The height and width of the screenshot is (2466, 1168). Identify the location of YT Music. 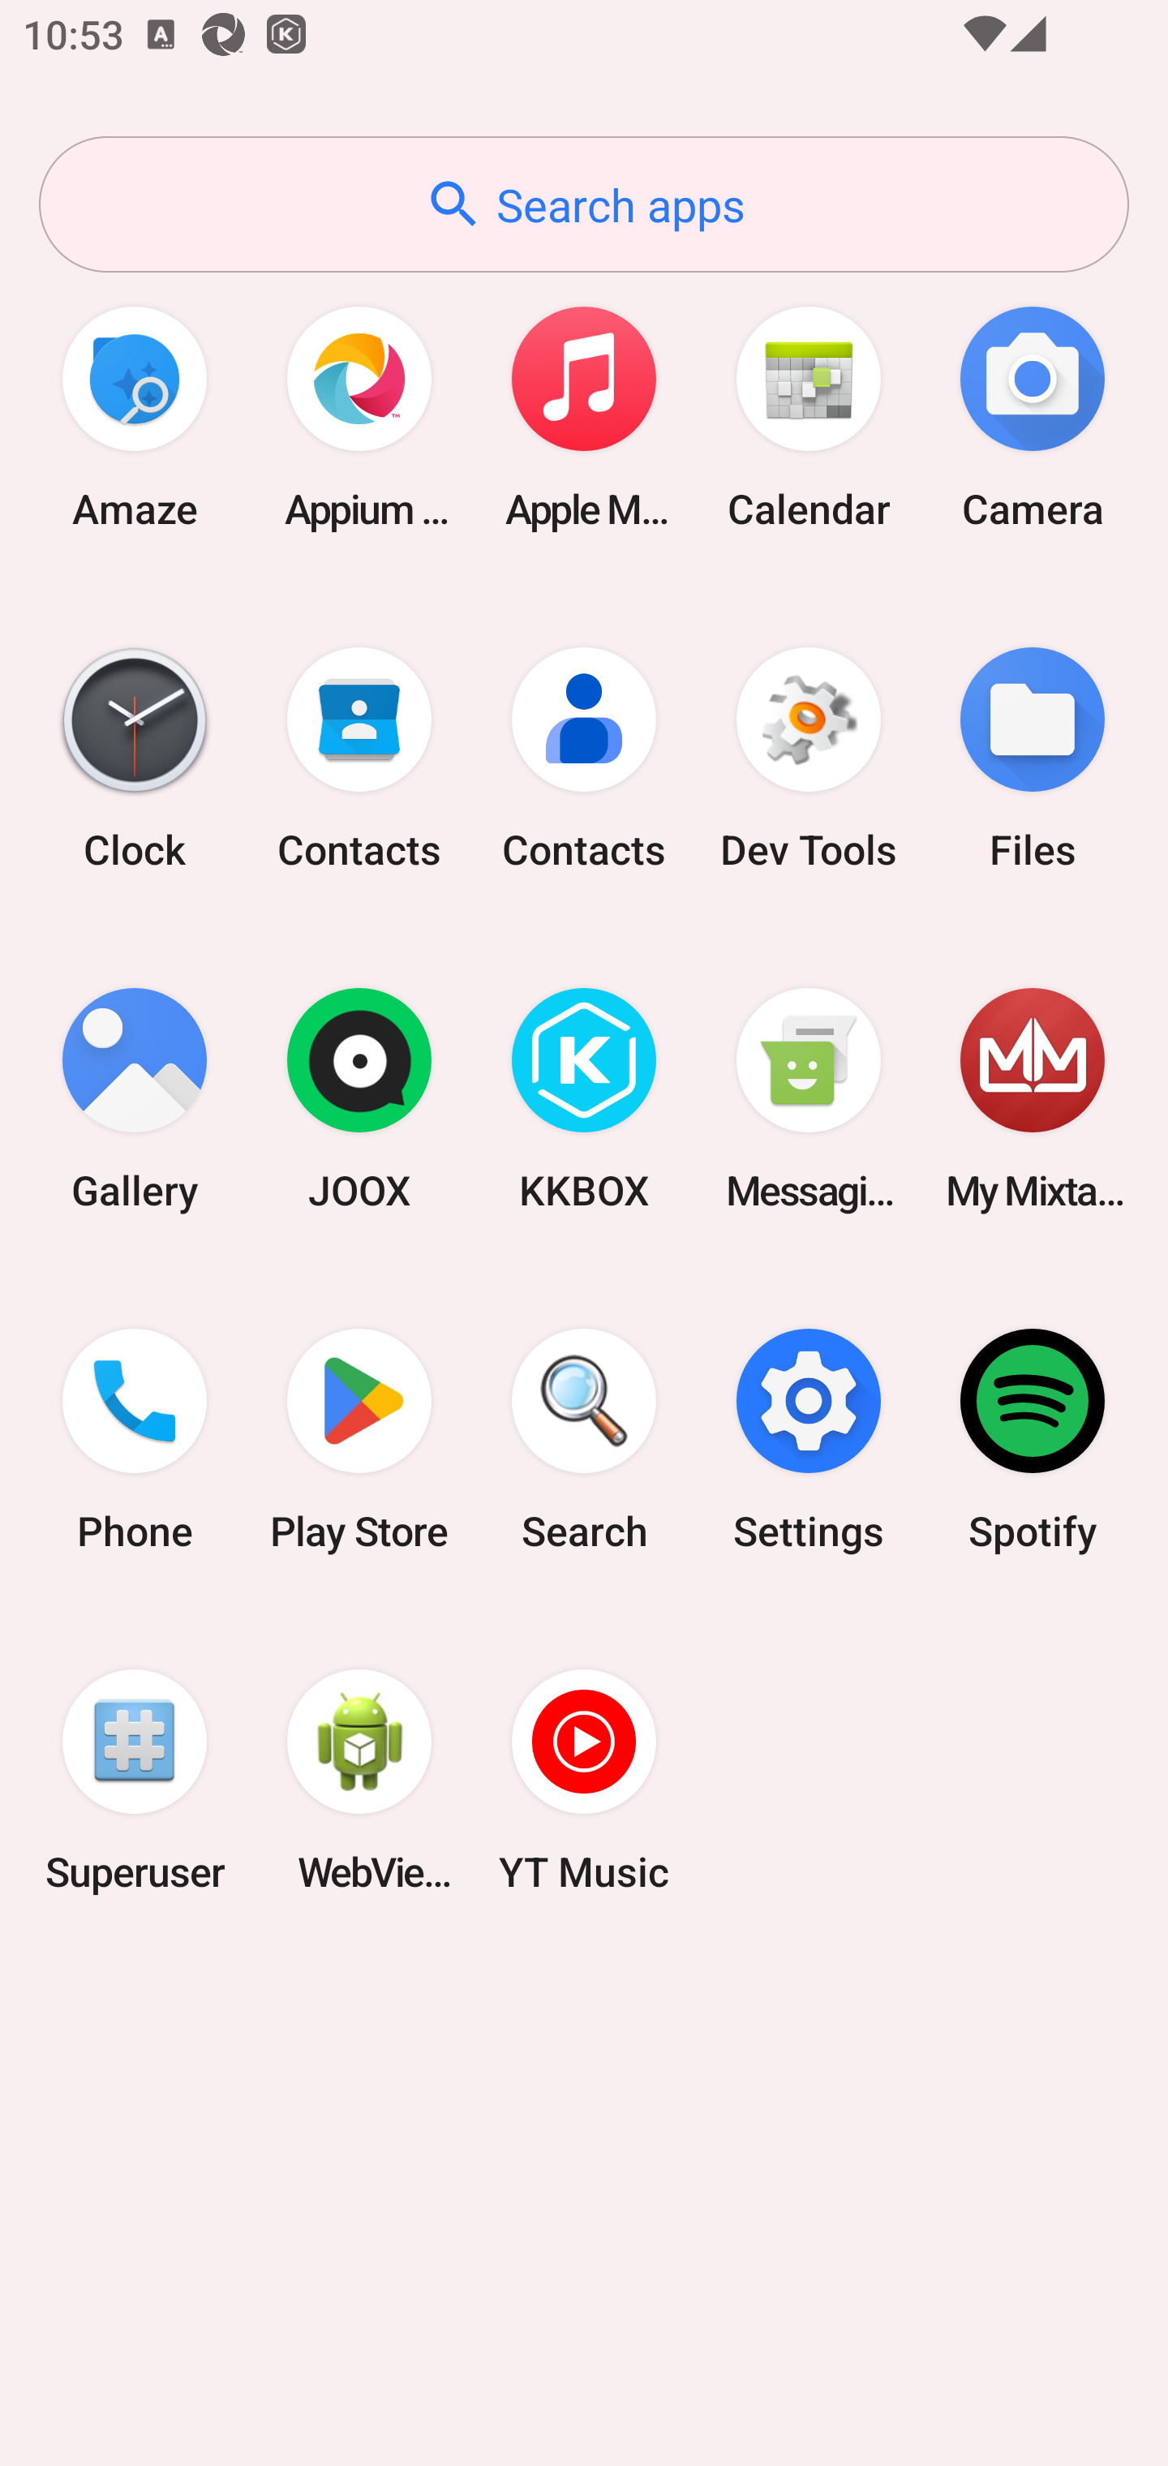
(584, 1780).